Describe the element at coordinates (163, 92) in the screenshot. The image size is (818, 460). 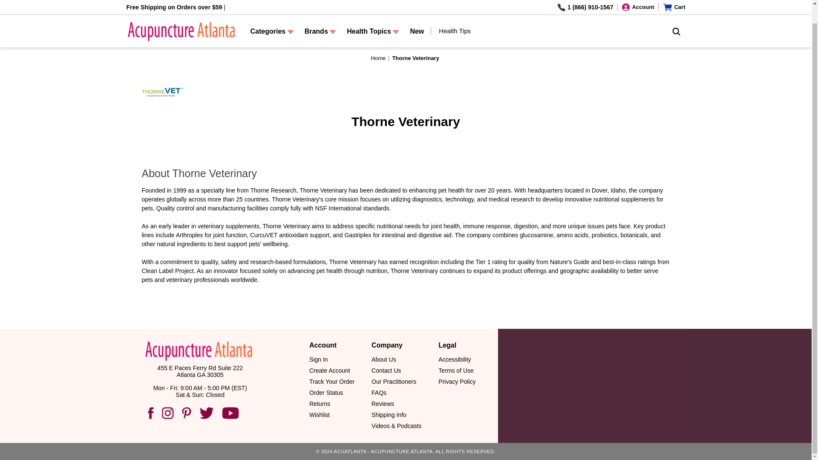
I see `Thorne Veterinary` at that location.